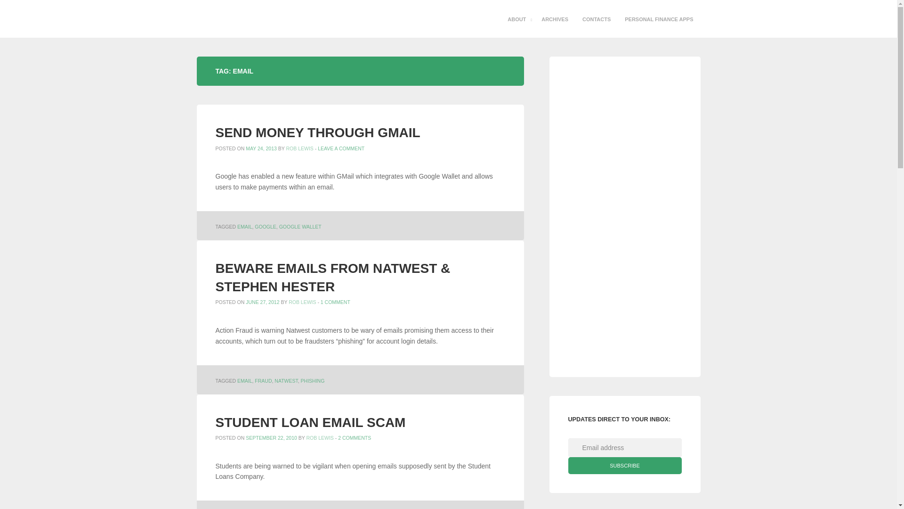 The width and height of the screenshot is (904, 509). I want to click on SEND MONEY THROUGH GMAIL, so click(318, 132).